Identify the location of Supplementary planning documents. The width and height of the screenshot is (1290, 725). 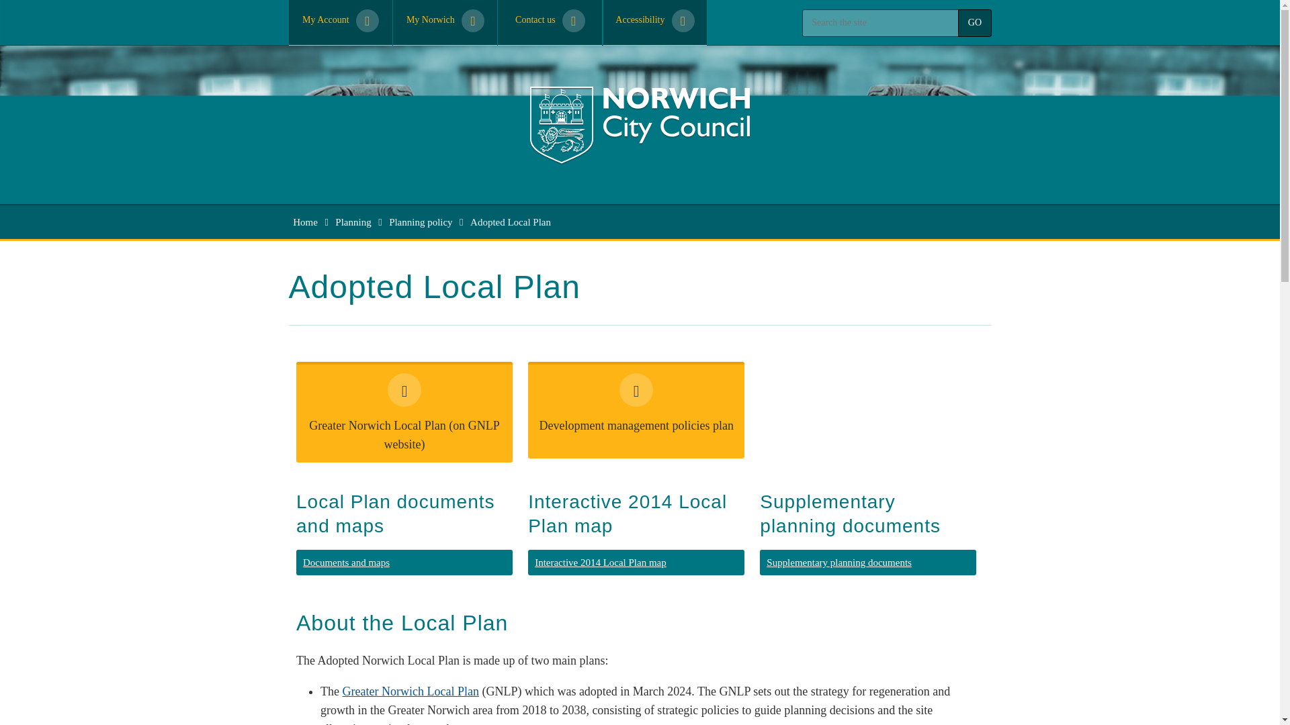
(868, 563).